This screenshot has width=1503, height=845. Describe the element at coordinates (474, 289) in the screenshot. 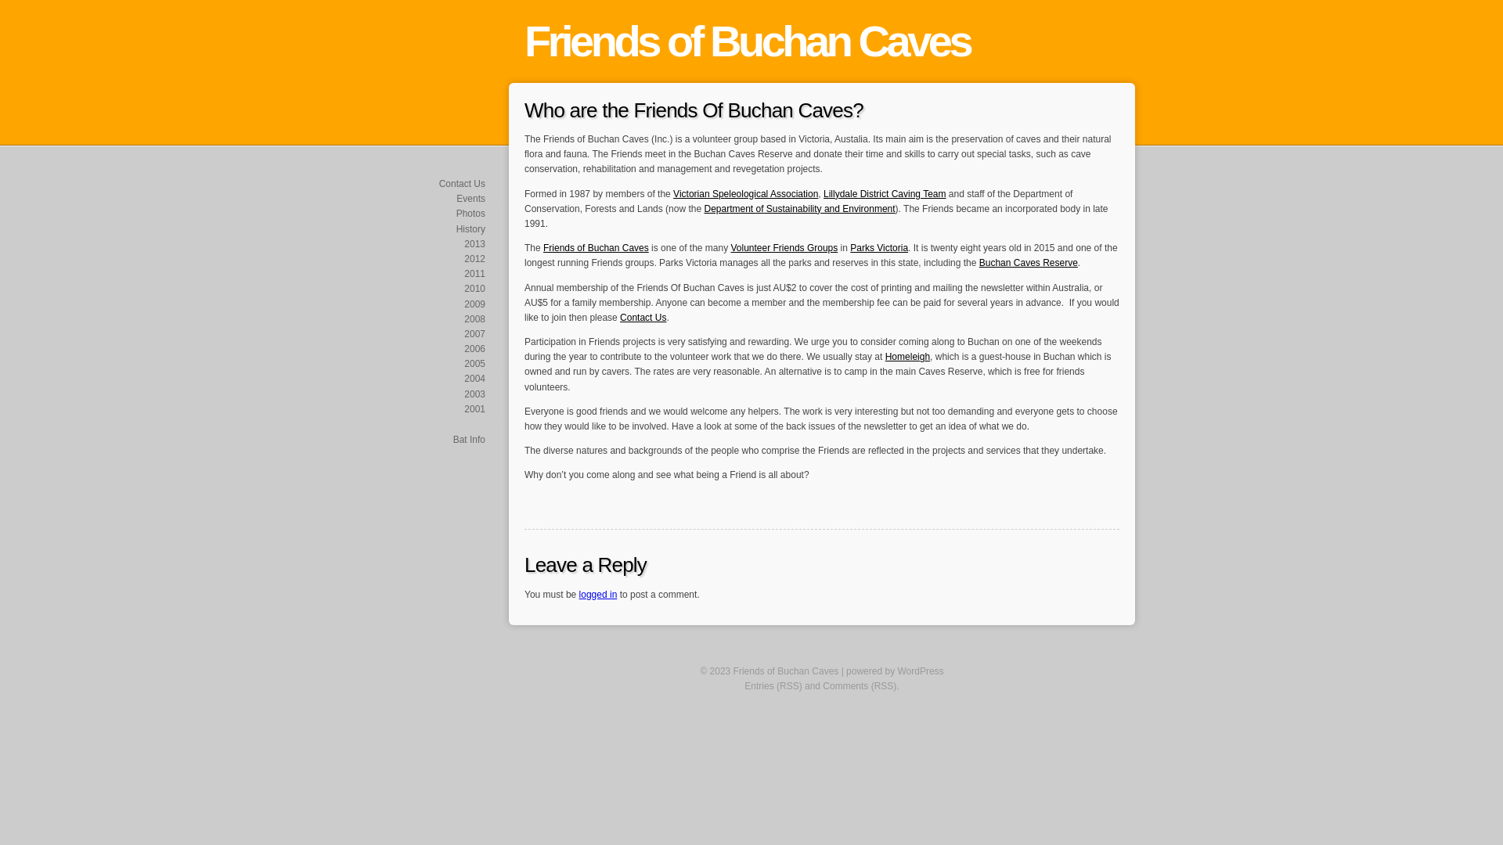

I see `2010` at that location.